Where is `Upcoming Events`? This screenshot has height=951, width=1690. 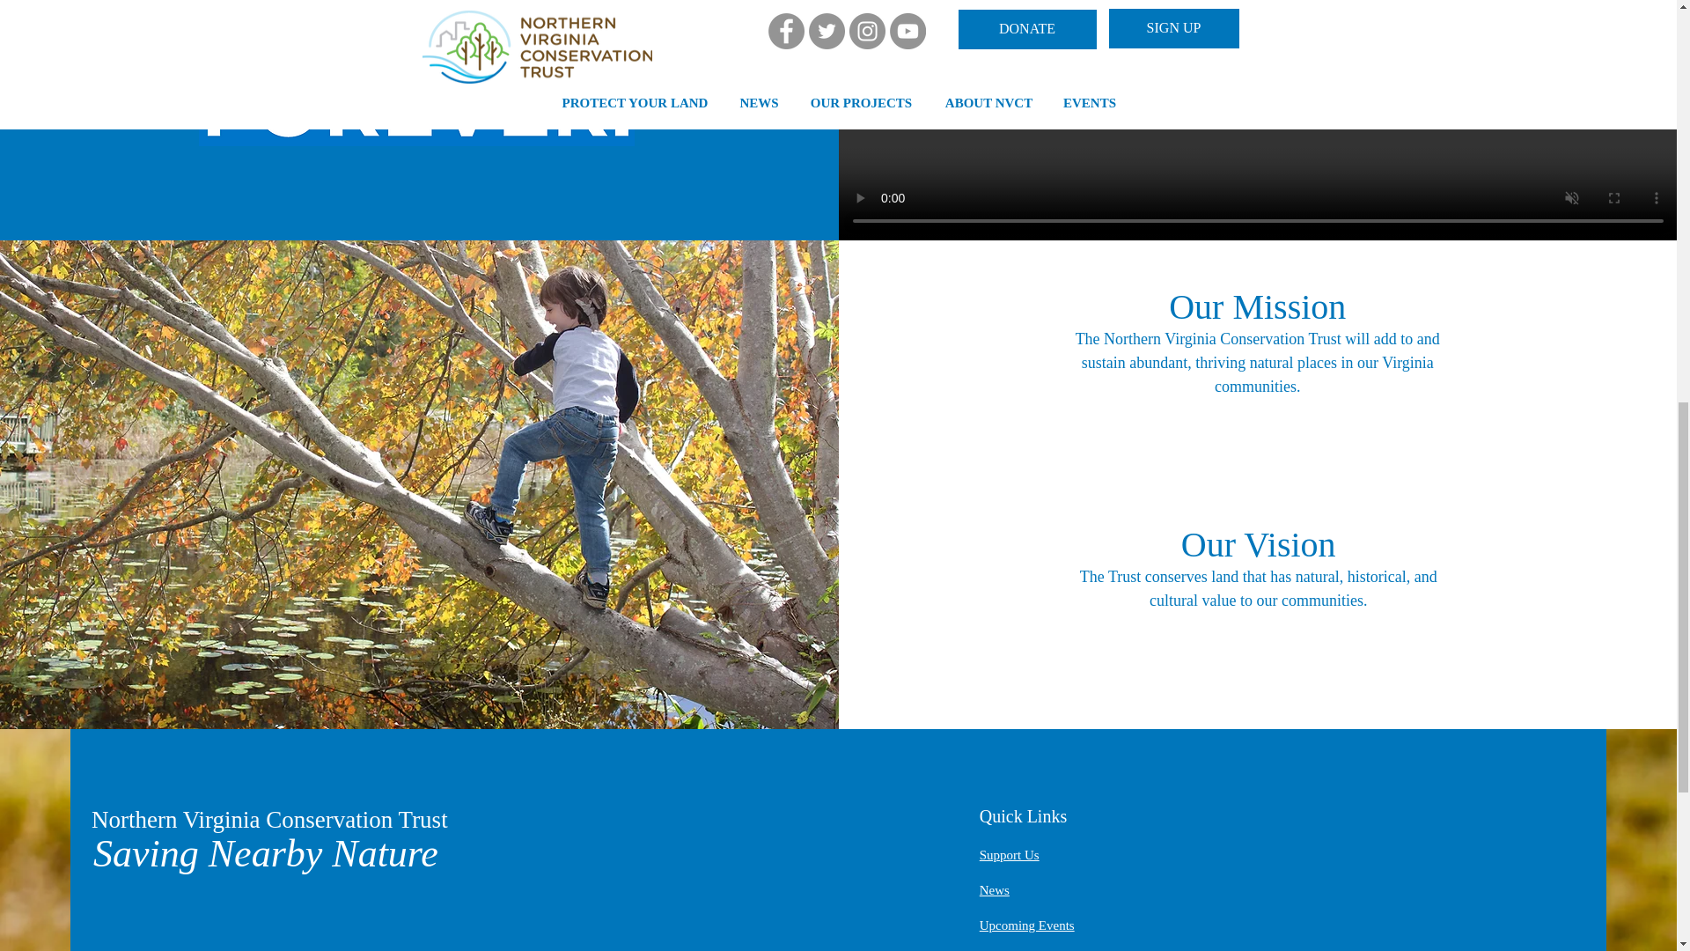
Upcoming Events is located at coordinates (1027, 925).